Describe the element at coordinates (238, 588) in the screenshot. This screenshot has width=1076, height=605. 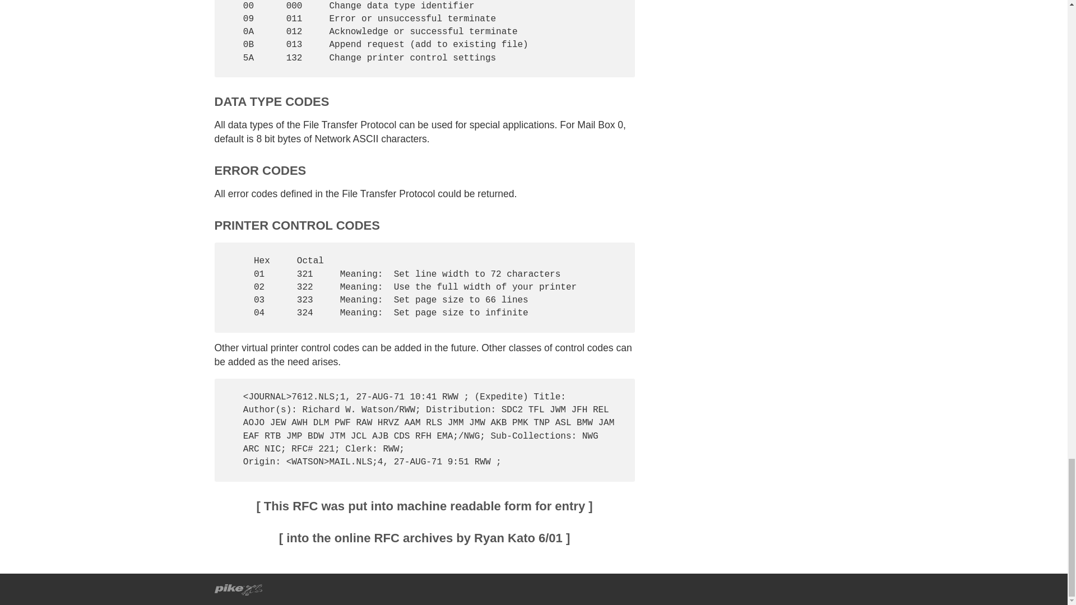
I see `To the start page` at that location.